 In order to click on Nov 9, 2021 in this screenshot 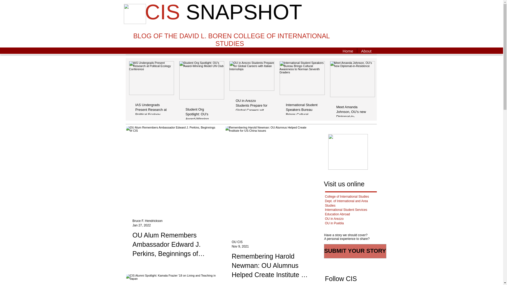, I will do `click(240, 246)`.